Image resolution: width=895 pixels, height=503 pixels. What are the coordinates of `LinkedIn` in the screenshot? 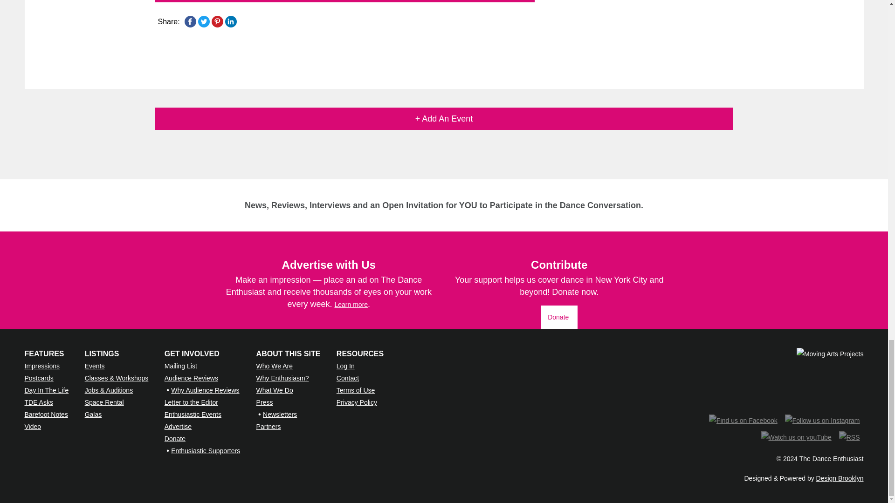 It's located at (230, 21).